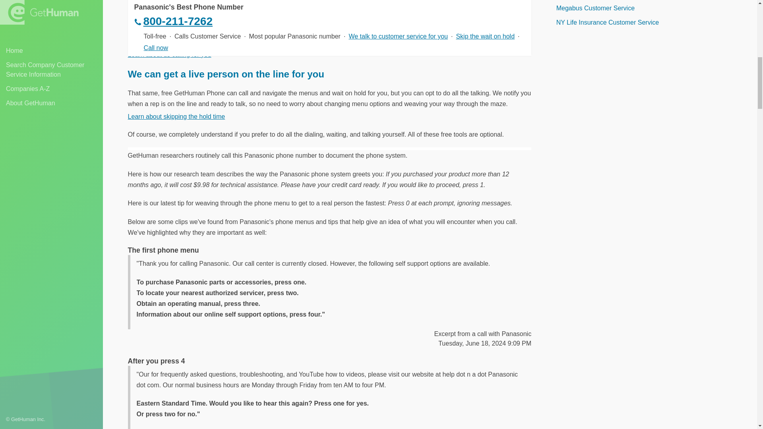 The height and width of the screenshot is (429, 763). What do you see at coordinates (219, 12) in the screenshot?
I see `Let us call and talk to Panasonic for you` at bounding box center [219, 12].